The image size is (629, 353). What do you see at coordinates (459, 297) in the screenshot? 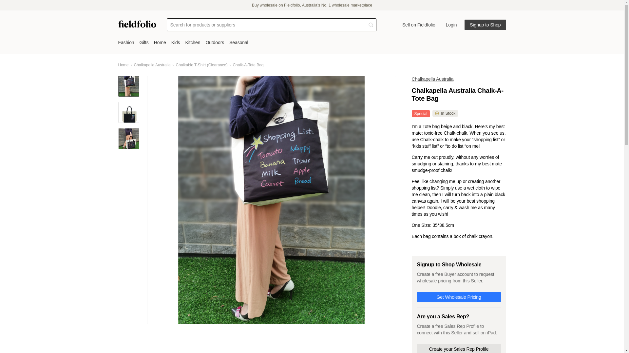
I see `Get Wholesale Pricing` at bounding box center [459, 297].